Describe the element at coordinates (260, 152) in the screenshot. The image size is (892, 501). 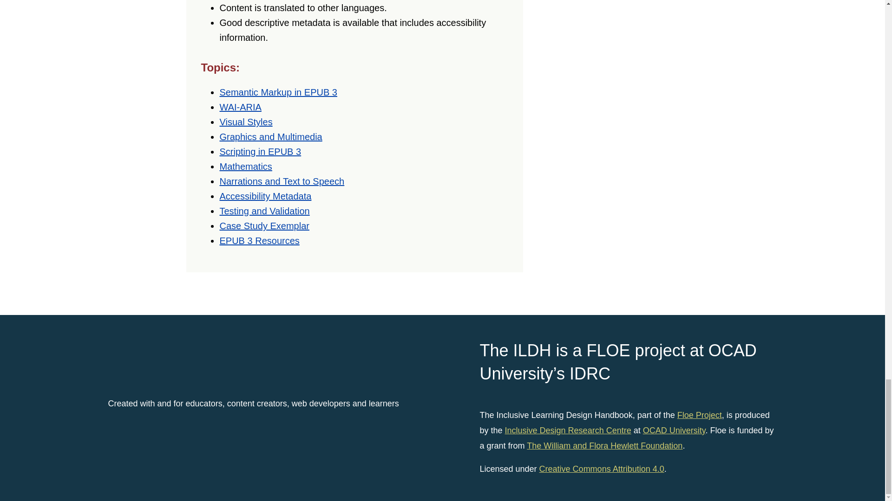
I see `Scripting in EPUB 3` at that location.